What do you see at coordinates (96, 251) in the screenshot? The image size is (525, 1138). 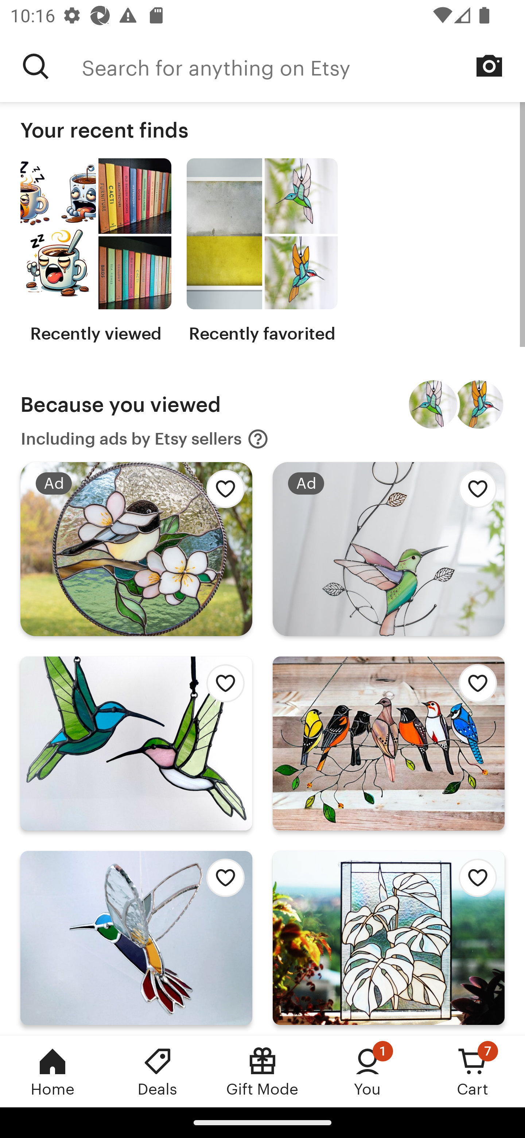 I see `Recently viewed` at bounding box center [96, 251].